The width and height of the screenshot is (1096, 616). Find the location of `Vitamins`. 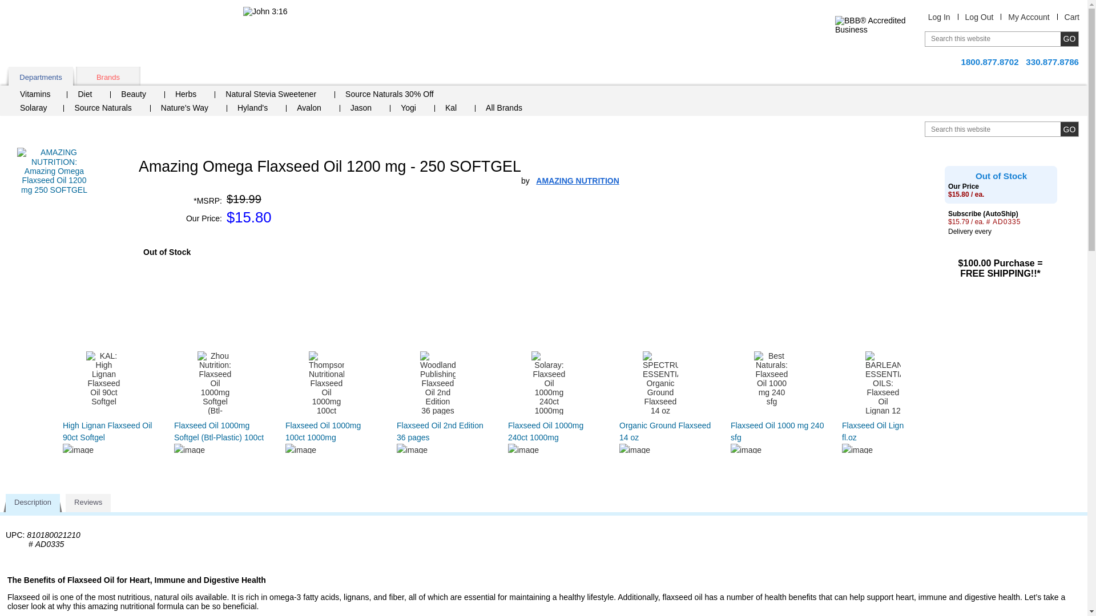

Vitamins is located at coordinates (40, 95).